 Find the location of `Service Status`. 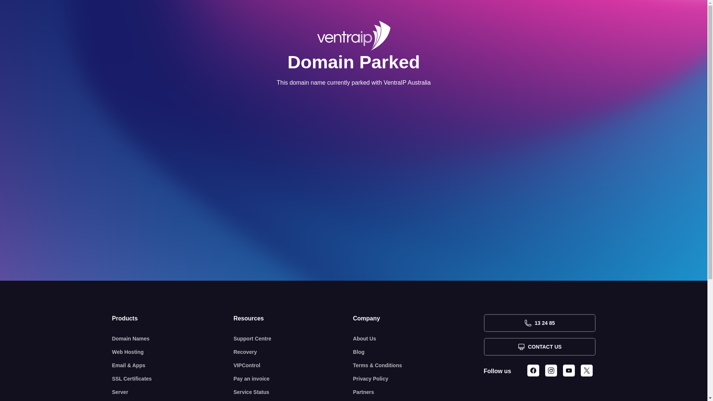

Service Status is located at coordinates (293, 392).